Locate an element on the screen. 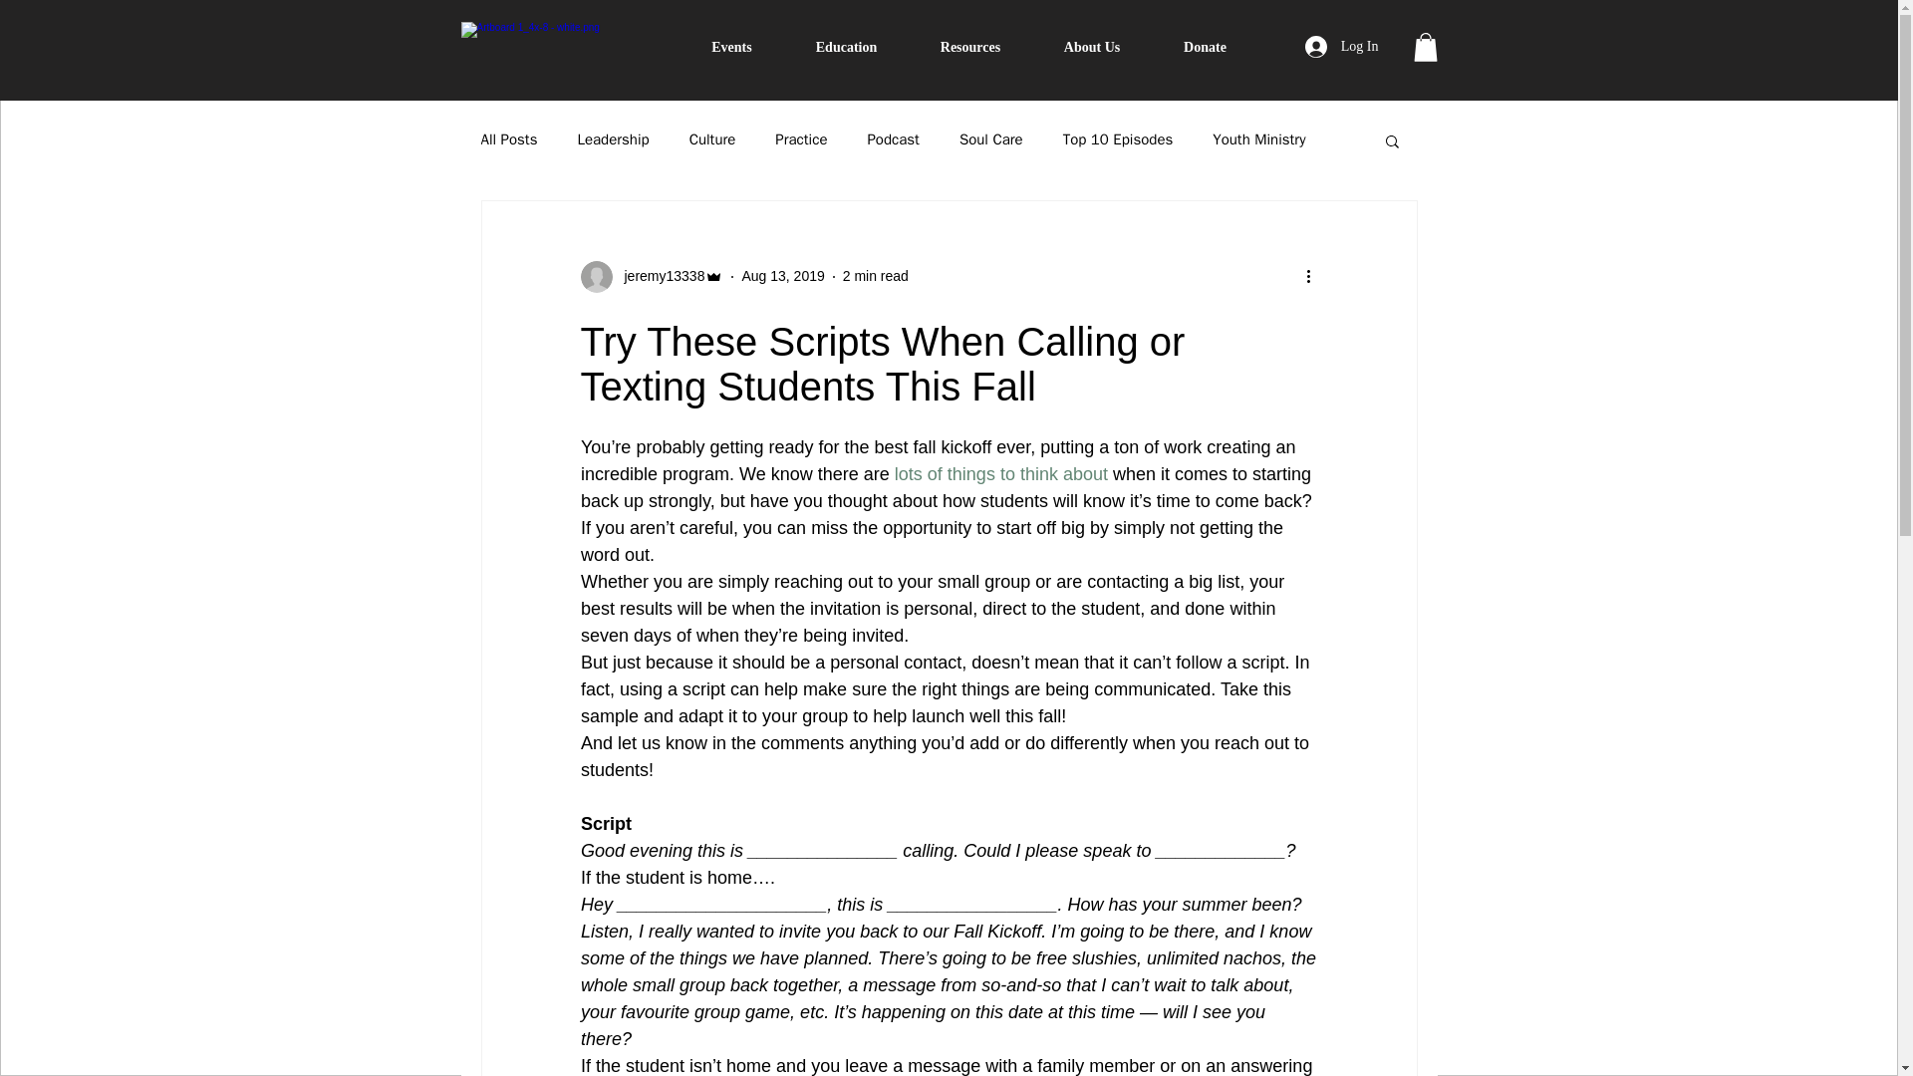  All Posts is located at coordinates (508, 139).